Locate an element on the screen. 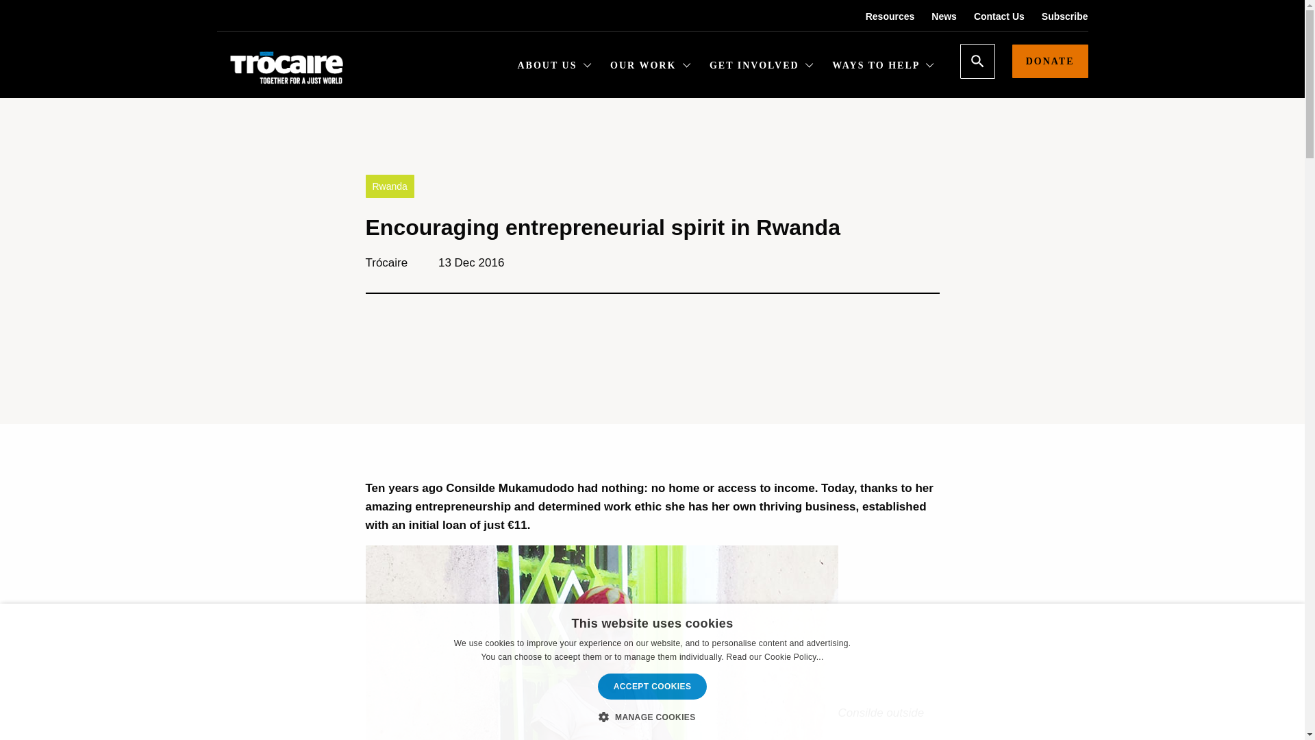 Image resolution: width=1315 pixels, height=740 pixels. OUR WORK is located at coordinates (651, 67).